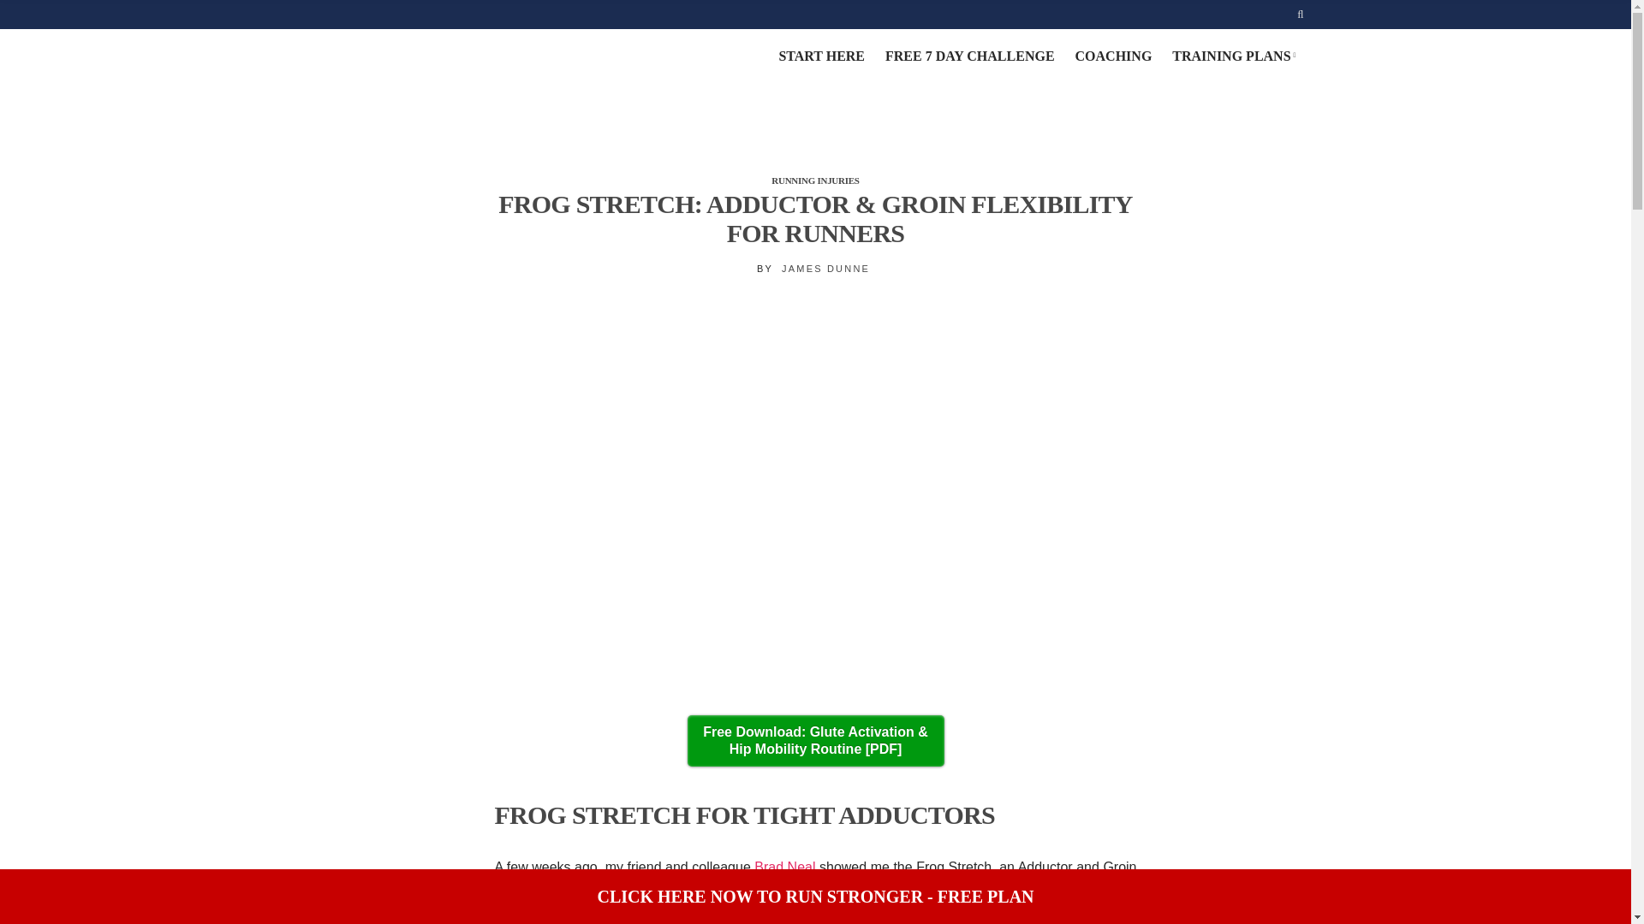 This screenshot has height=924, width=1644. Describe the element at coordinates (1113, 56) in the screenshot. I see `Coaching` at that location.